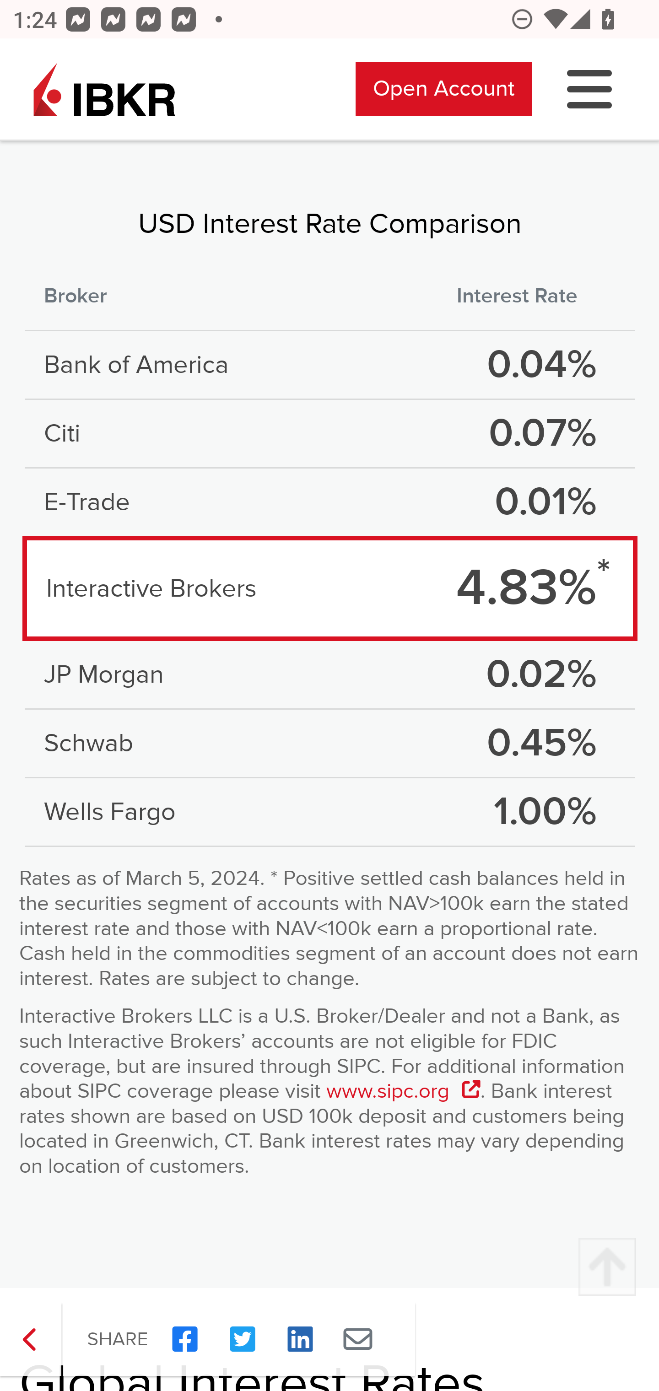  Describe the element at coordinates (243, 1339) in the screenshot. I see `Share on Twitter ` at that location.